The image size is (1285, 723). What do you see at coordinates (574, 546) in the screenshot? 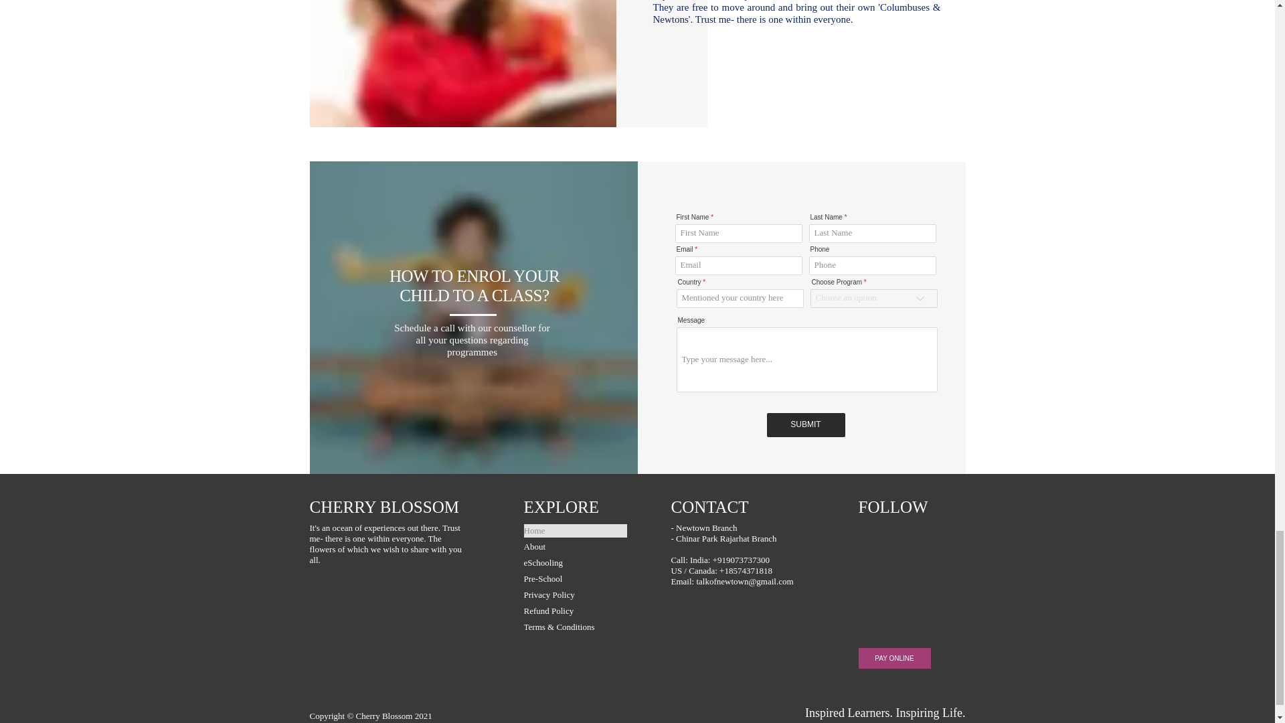
I see `About` at bounding box center [574, 546].